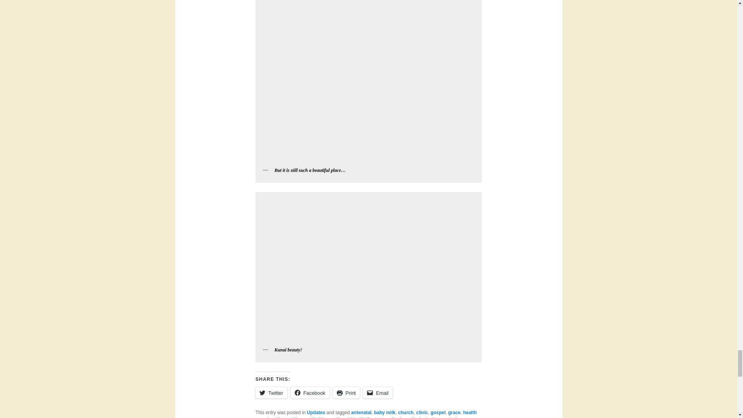 The width and height of the screenshot is (743, 418). I want to click on Email, so click(378, 393).